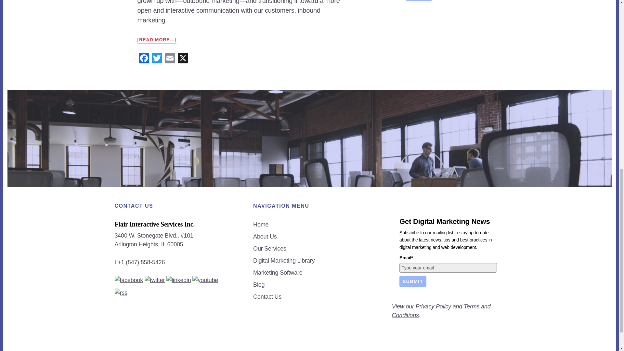 This screenshot has height=351, width=624. Describe the element at coordinates (157, 59) in the screenshot. I see `Twitter` at that location.